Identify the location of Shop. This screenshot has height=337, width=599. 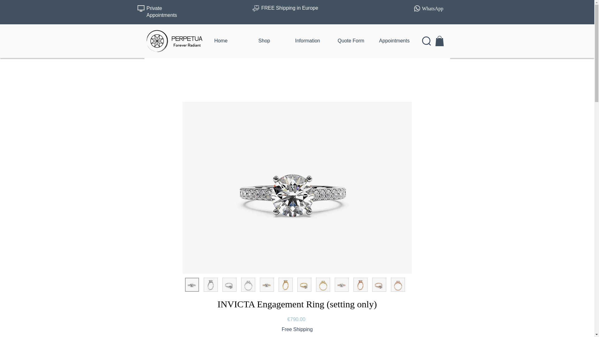
(264, 41).